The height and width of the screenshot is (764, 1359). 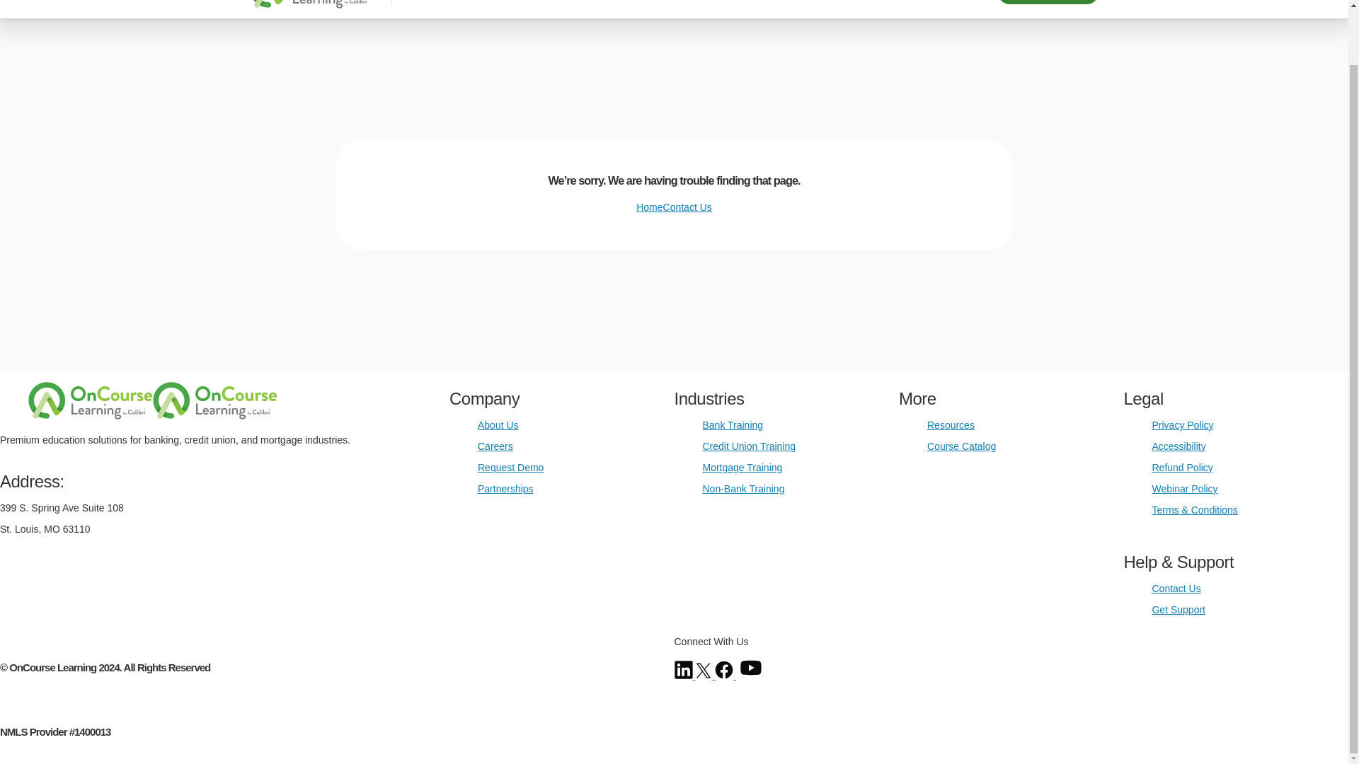 I want to click on Partnerships, so click(x=505, y=488).